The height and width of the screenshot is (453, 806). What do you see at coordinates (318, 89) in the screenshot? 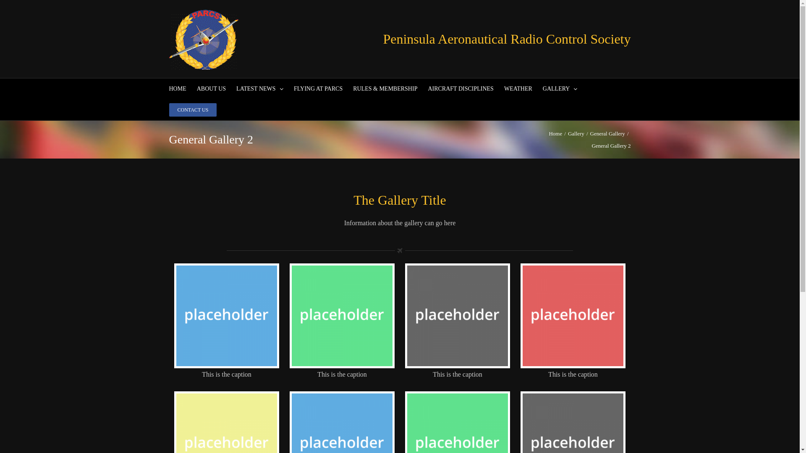
I see `FLYING AT PARCS` at bounding box center [318, 89].